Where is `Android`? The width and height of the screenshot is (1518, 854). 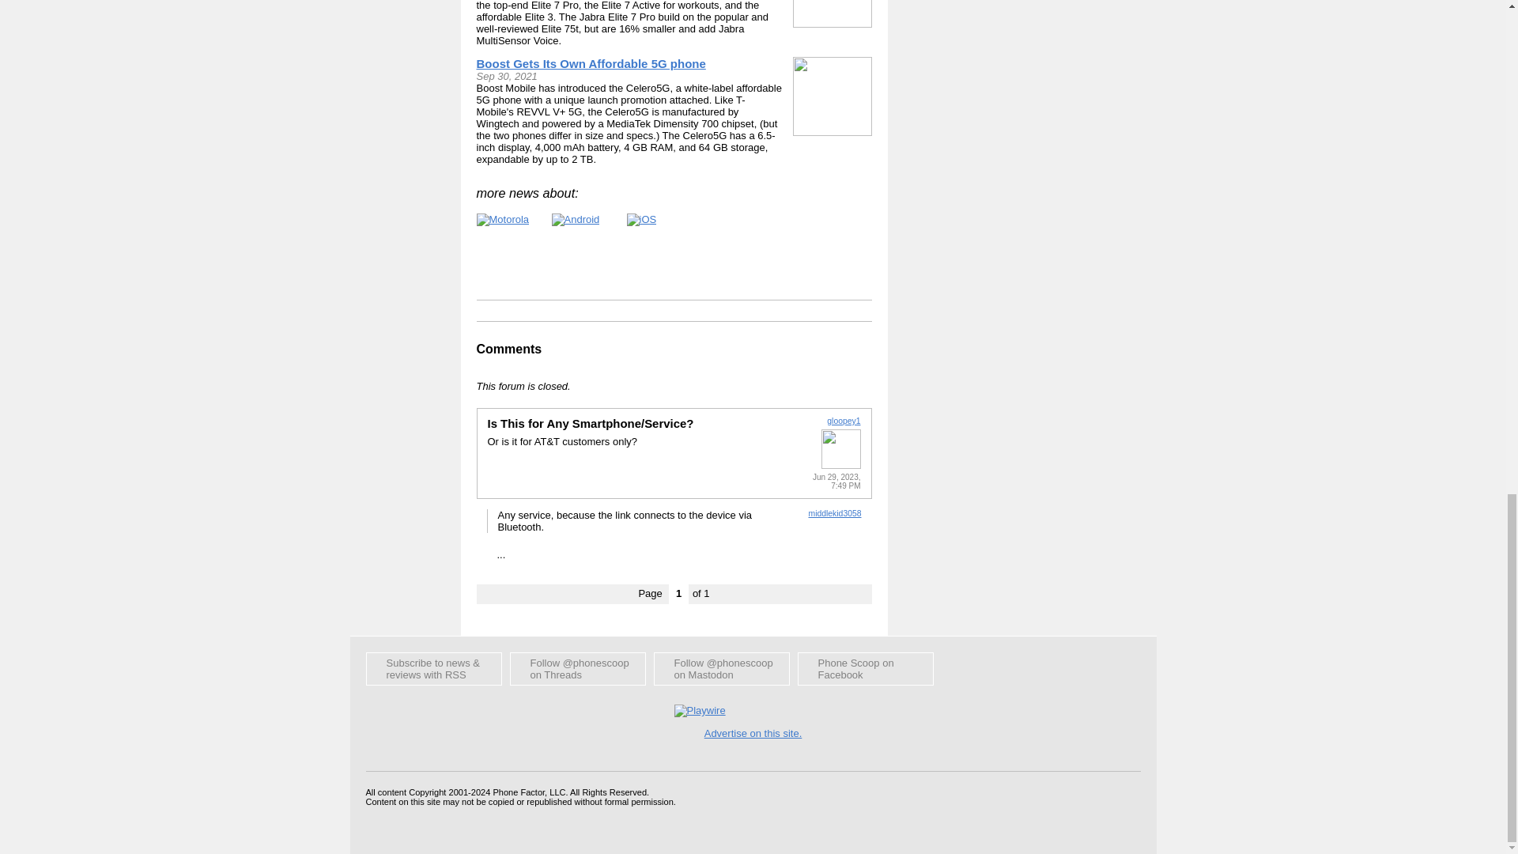
Android is located at coordinates (576, 220).